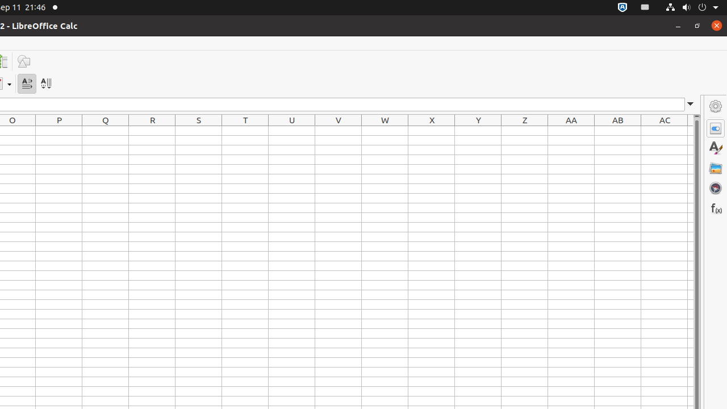  Describe the element at coordinates (292, 131) in the screenshot. I see `U1` at that location.